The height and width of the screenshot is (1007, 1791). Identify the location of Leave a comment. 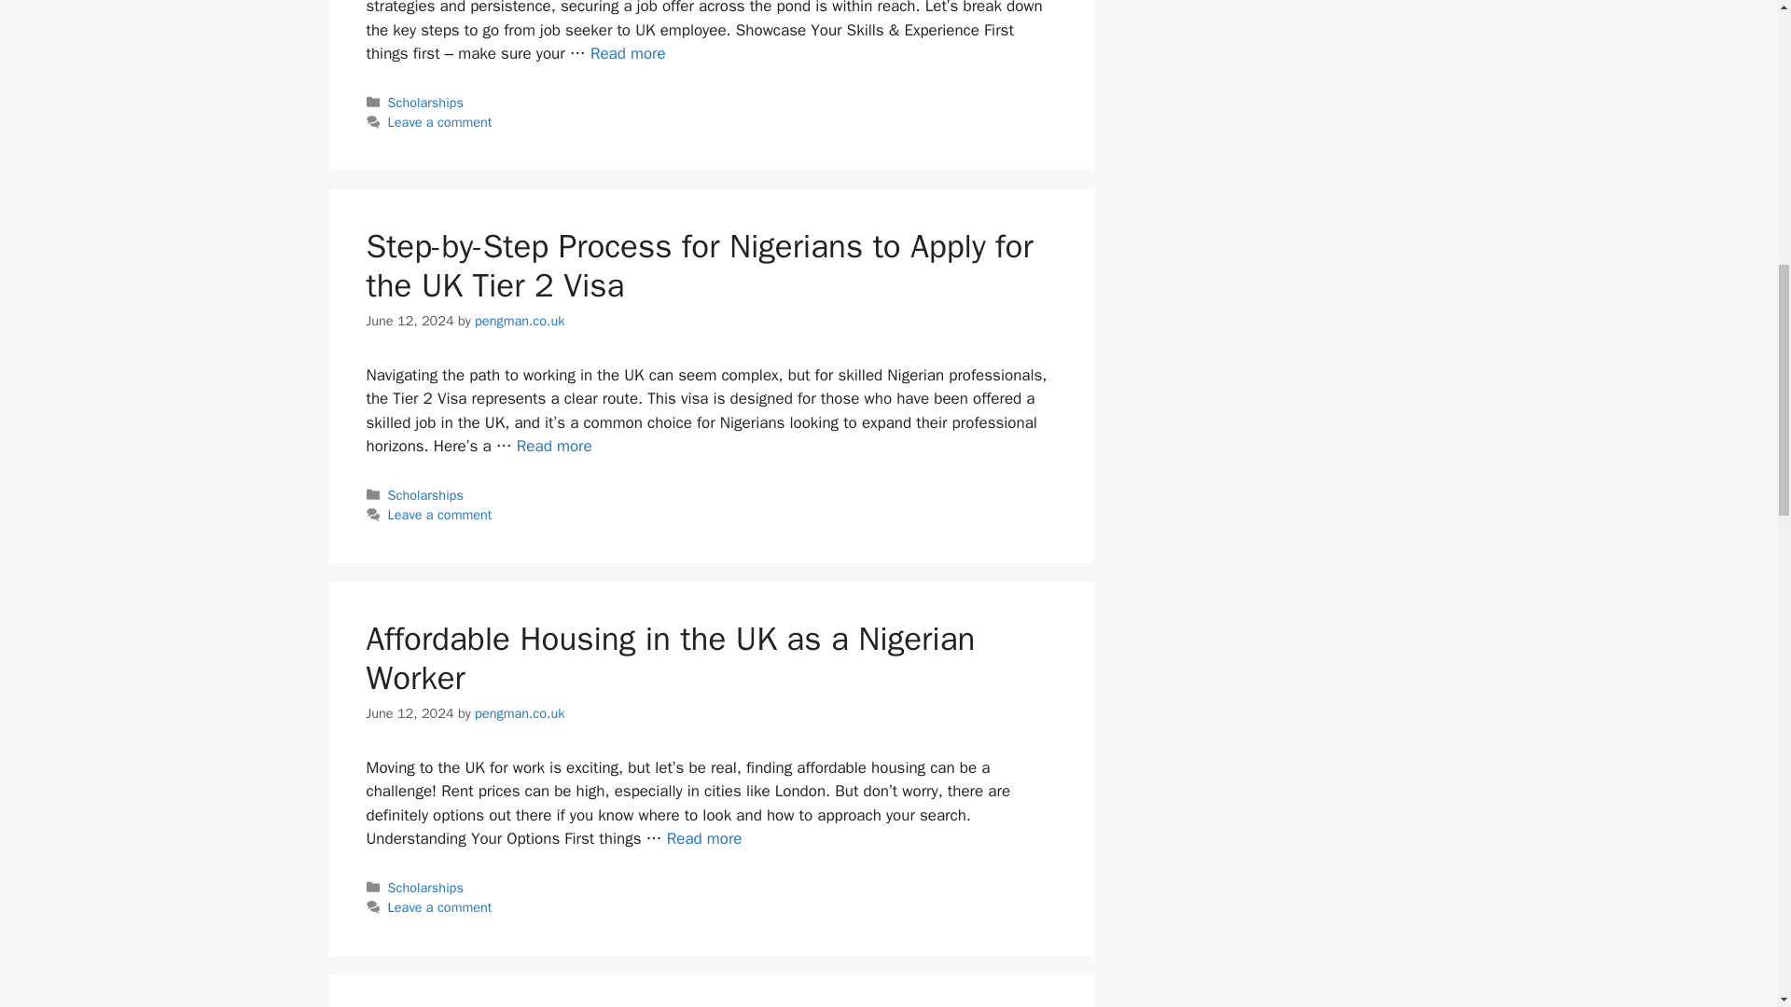
(440, 906).